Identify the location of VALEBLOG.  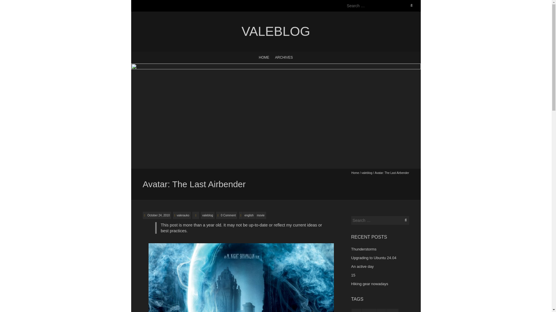
(275, 31).